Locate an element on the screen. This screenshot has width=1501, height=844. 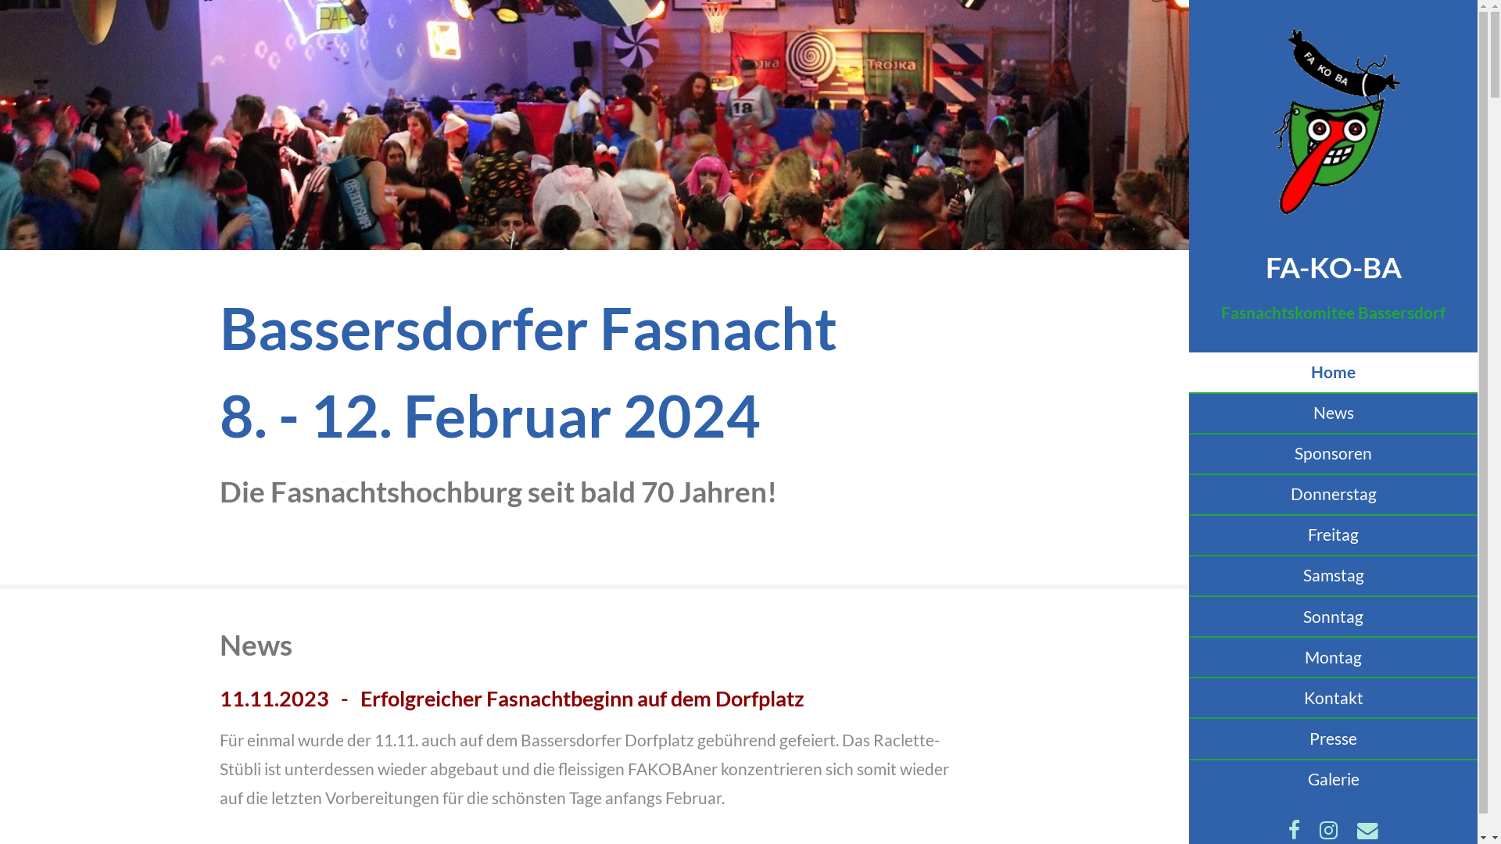
Galerie is located at coordinates (1334, 780).